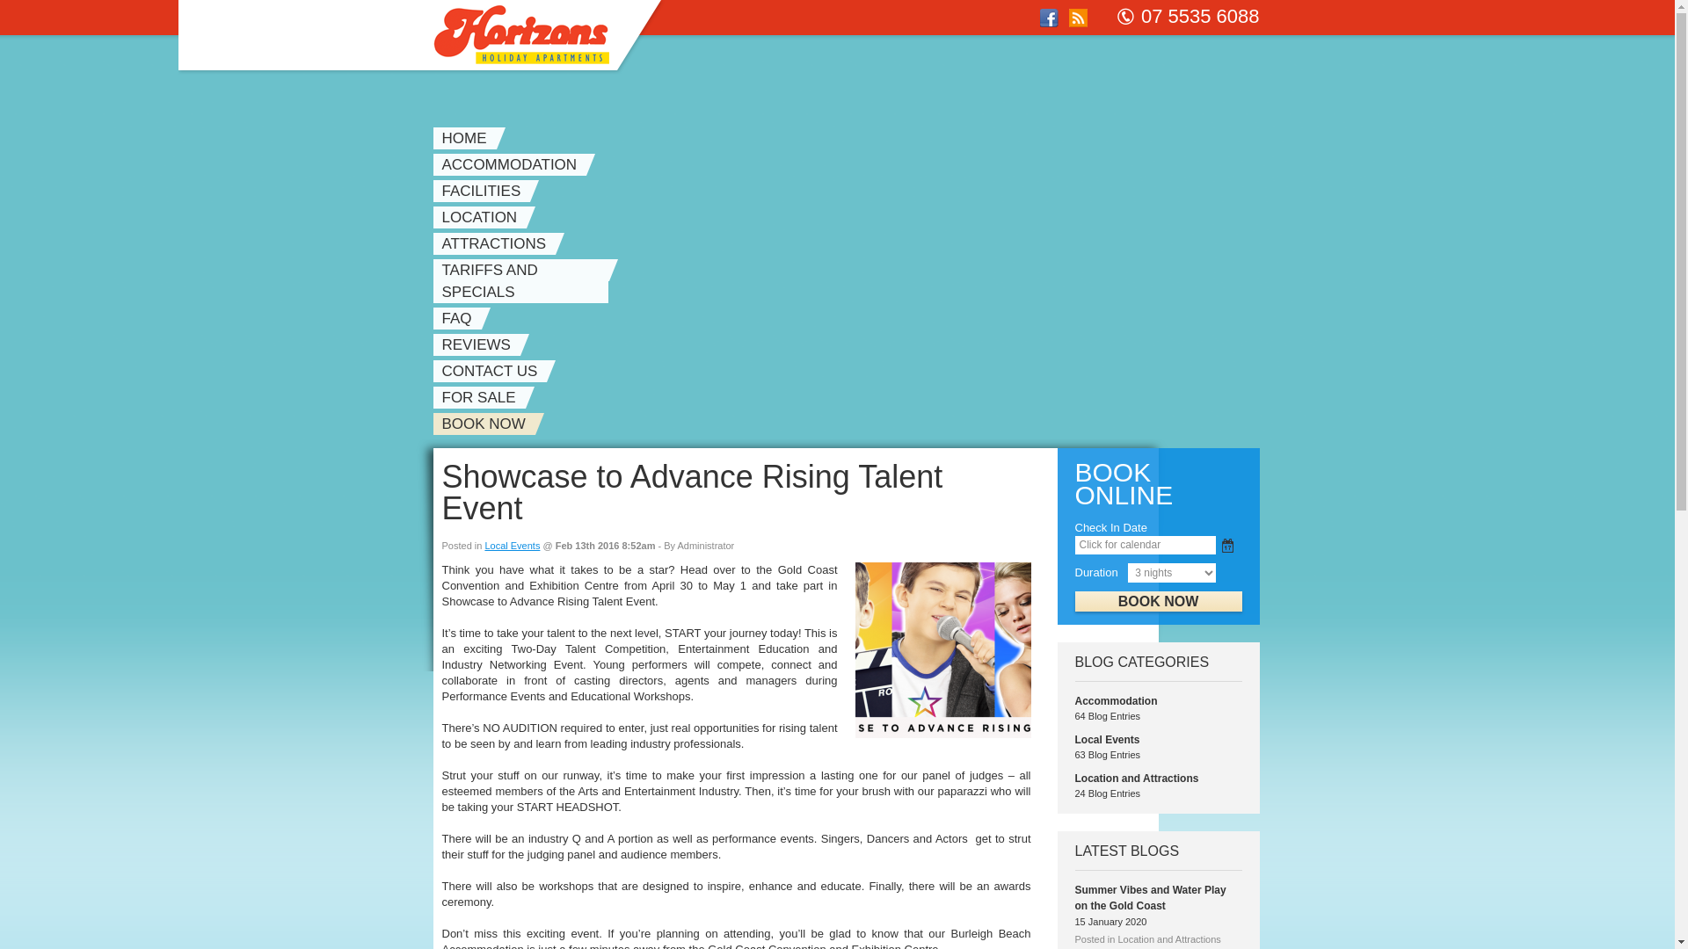  Describe the element at coordinates (461, 318) in the screenshot. I see `FAQ` at that location.